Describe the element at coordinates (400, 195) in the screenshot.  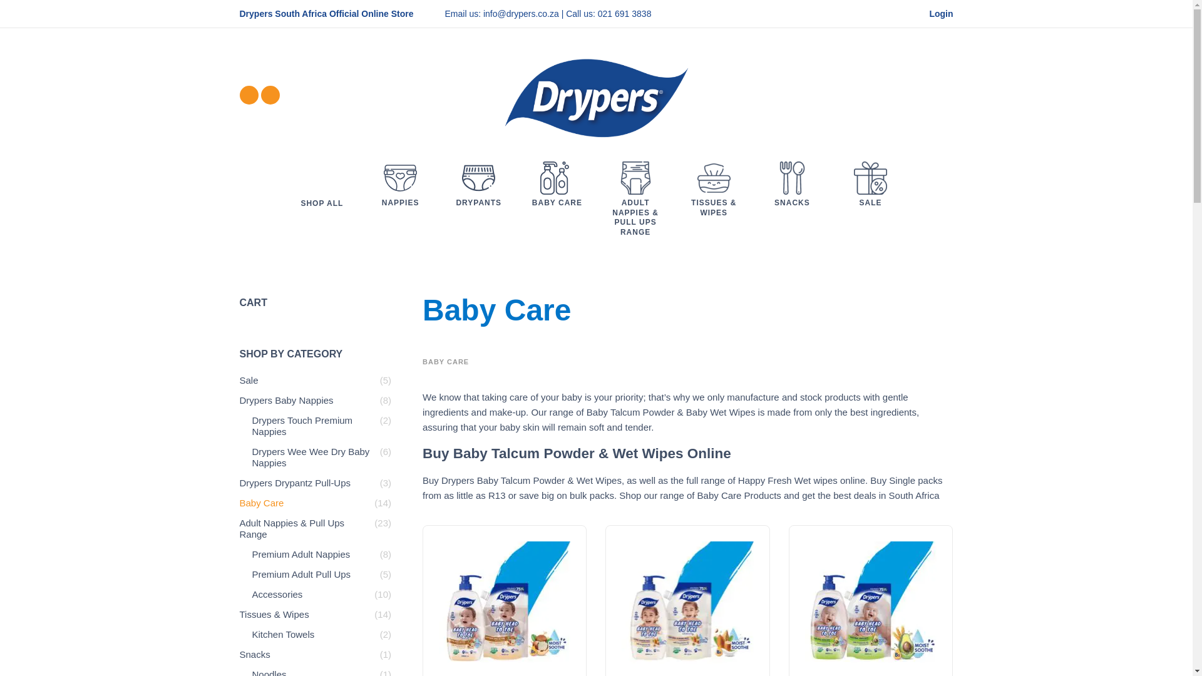
I see `NAPPIES` at that location.